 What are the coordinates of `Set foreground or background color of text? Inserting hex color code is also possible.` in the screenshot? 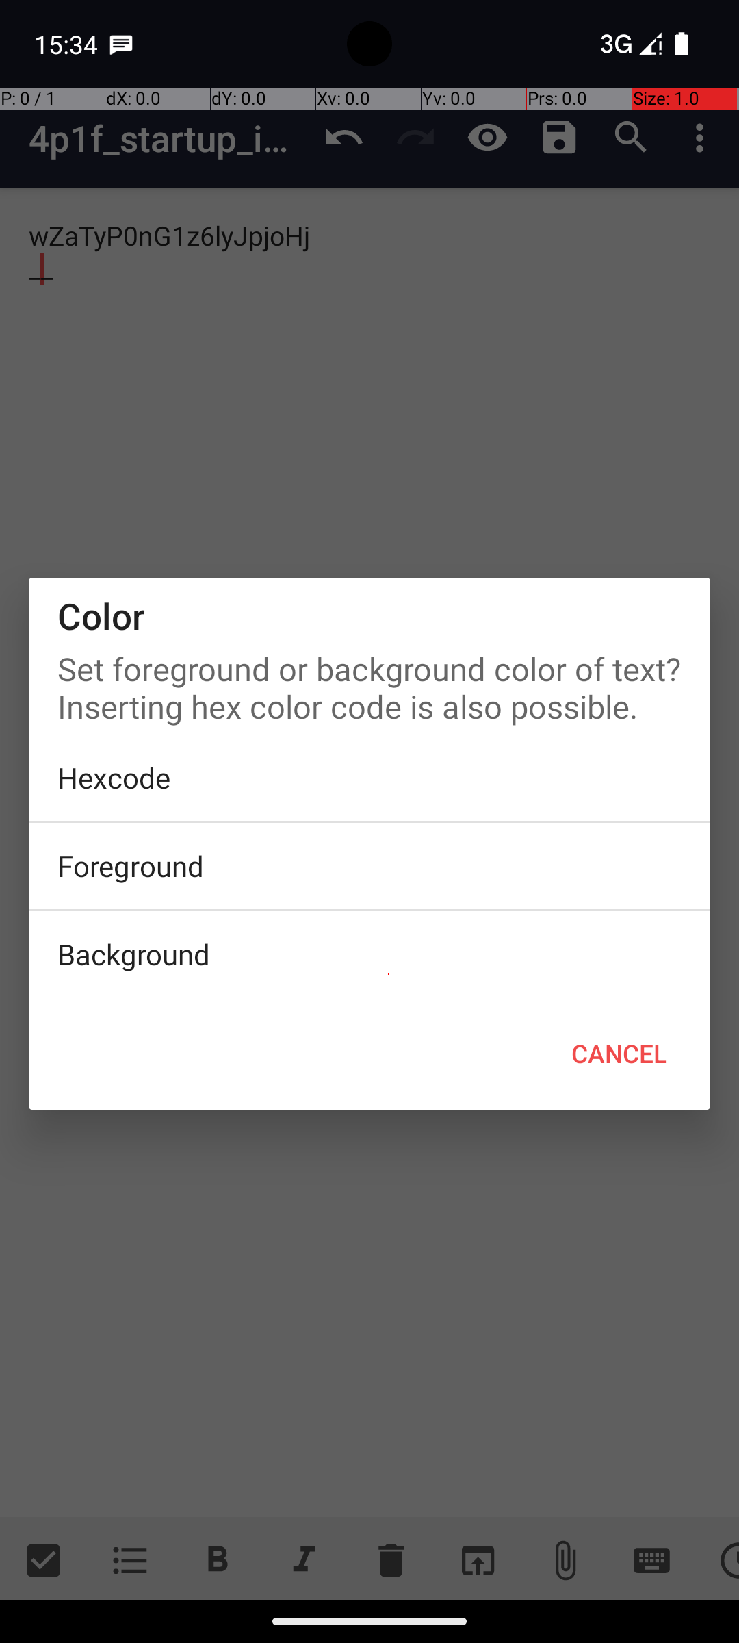 It's located at (369, 684).